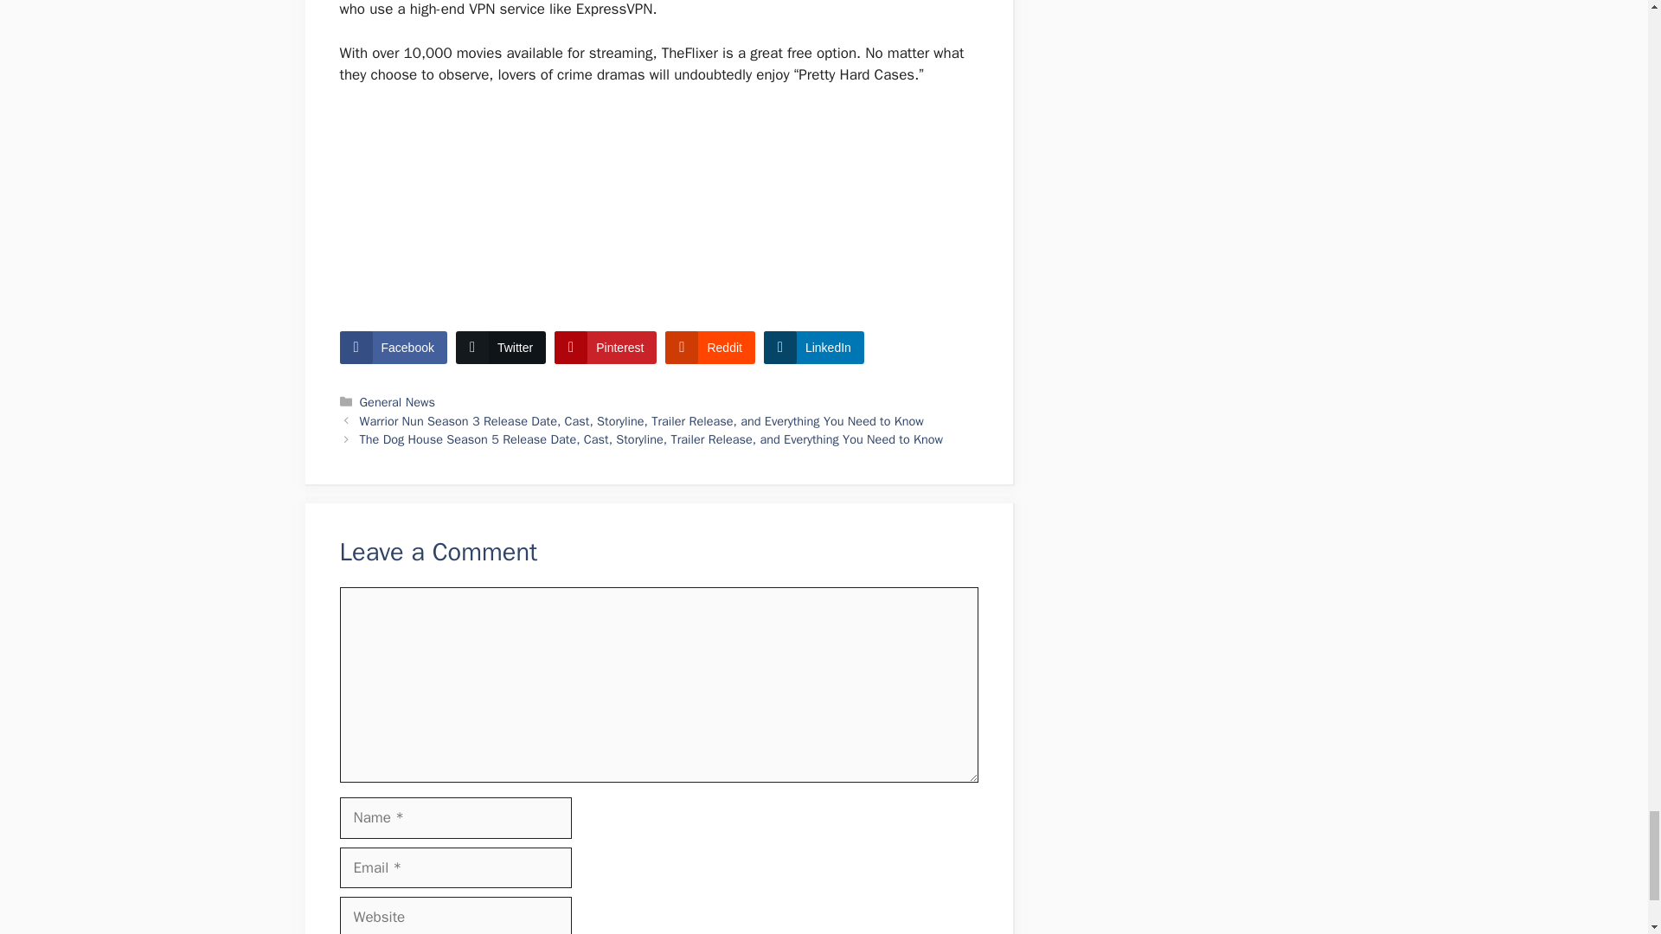  What do you see at coordinates (709, 348) in the screenshot?
I see `Reddit` at bounding box center [709, 348].